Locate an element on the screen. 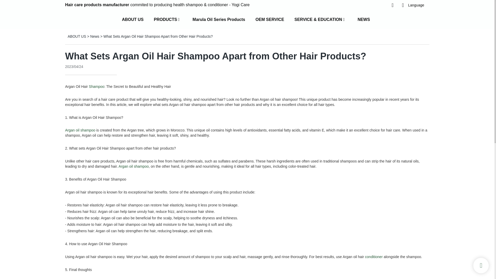 The width and height of the screenshot is (496, 279). Shampoo is located at coordinates (96, 87).